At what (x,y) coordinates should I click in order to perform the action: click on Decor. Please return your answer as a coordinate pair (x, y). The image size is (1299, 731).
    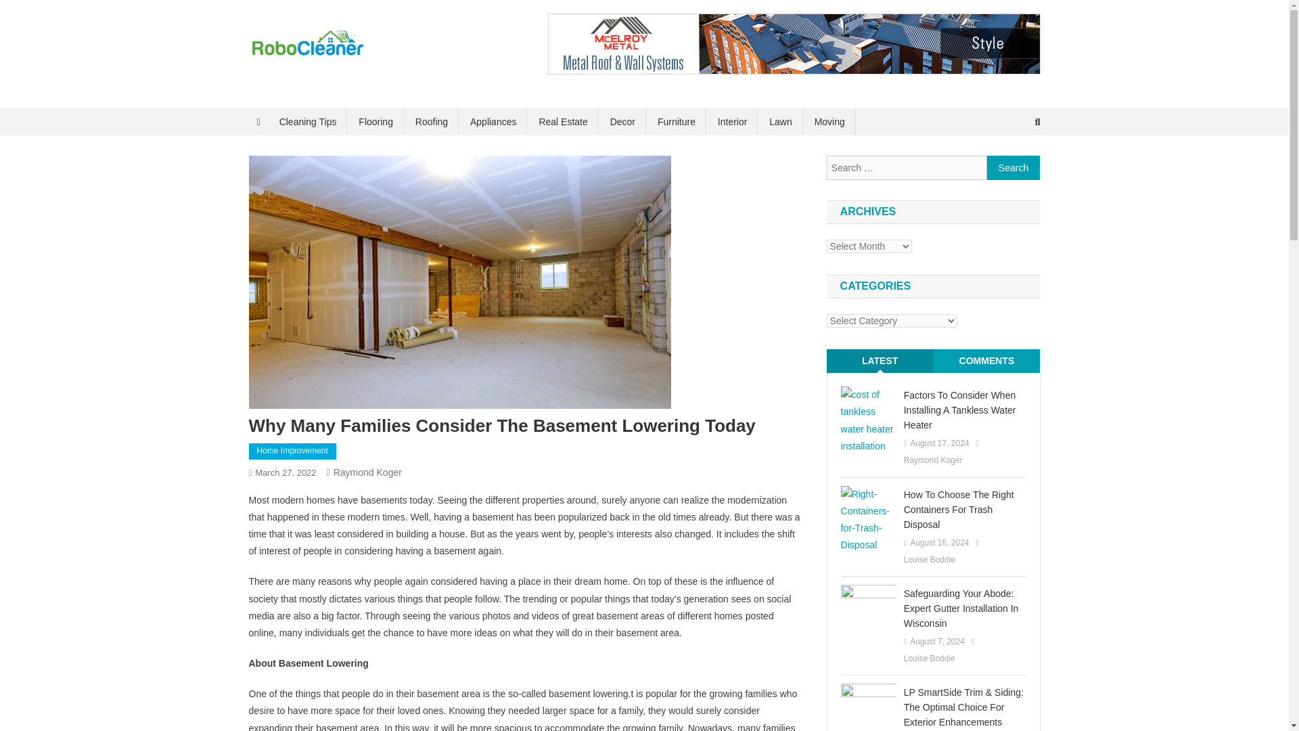
    Looking at the image, I should click on (622, 121).